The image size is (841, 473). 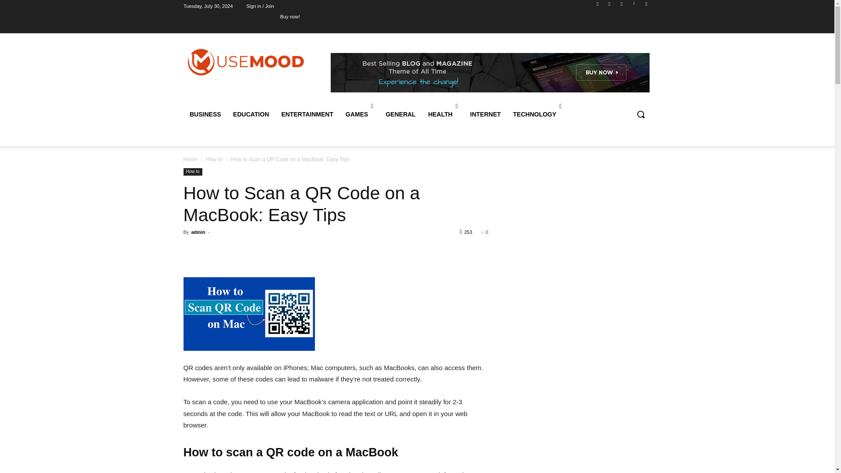 I want to click on BUSINESS, so click(x=205, y=114).